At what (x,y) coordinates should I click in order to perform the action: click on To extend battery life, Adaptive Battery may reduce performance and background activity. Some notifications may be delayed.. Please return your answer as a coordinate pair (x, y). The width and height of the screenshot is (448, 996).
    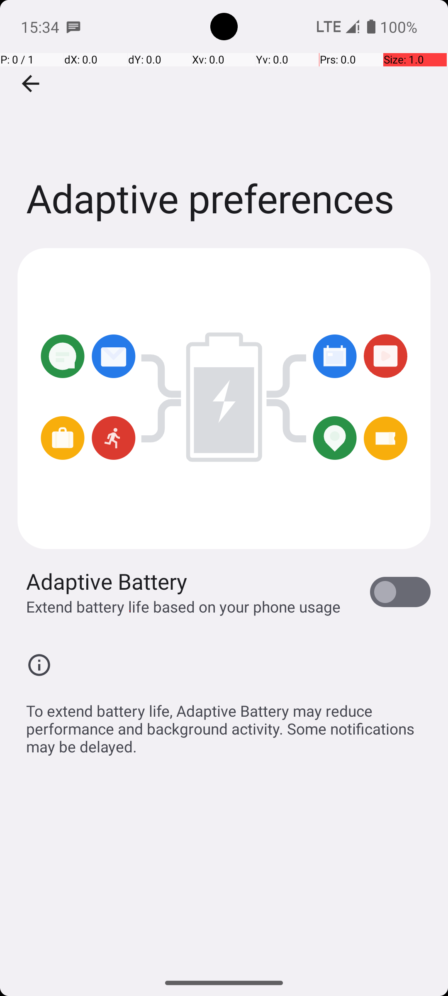
    Looking at the image, I should click on (228, 724).